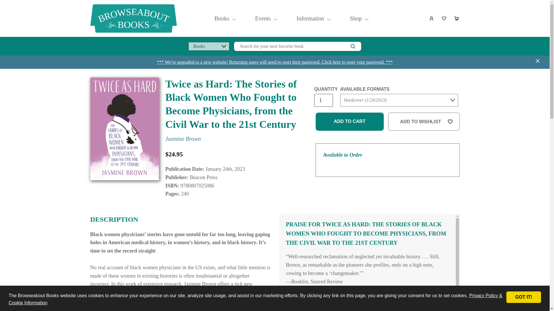 Image resolution: width=554 pixels, height=311 pixels. I want to click on Add to cart, so click(350, 122).